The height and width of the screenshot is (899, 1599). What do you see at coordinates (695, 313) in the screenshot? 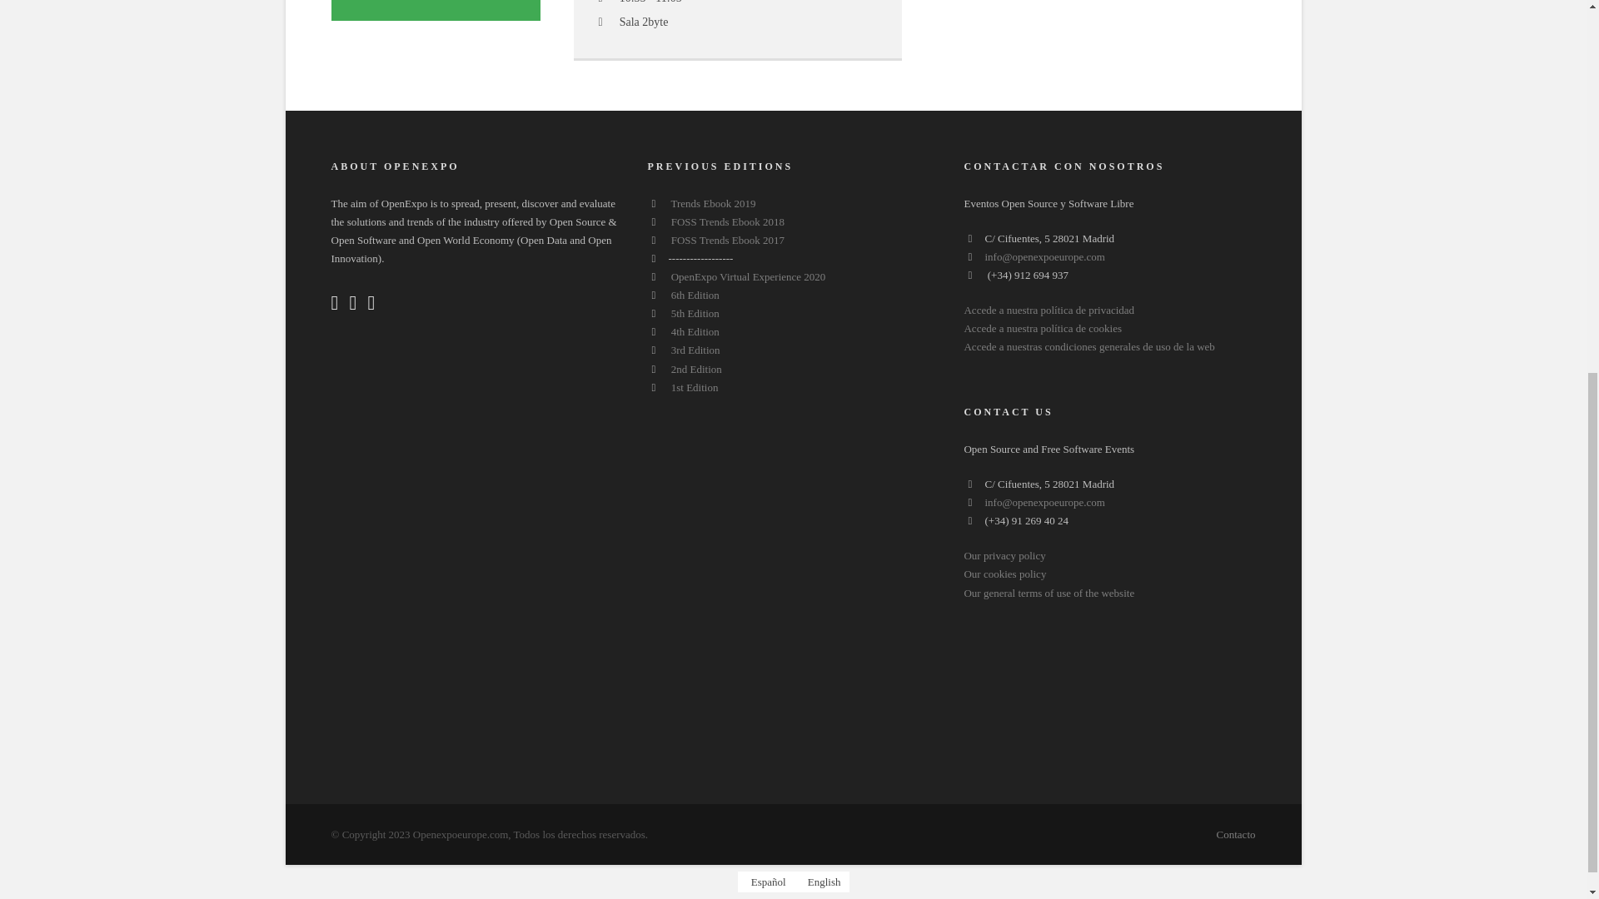
I see `5th Edition` at bounding box center [695, 313].